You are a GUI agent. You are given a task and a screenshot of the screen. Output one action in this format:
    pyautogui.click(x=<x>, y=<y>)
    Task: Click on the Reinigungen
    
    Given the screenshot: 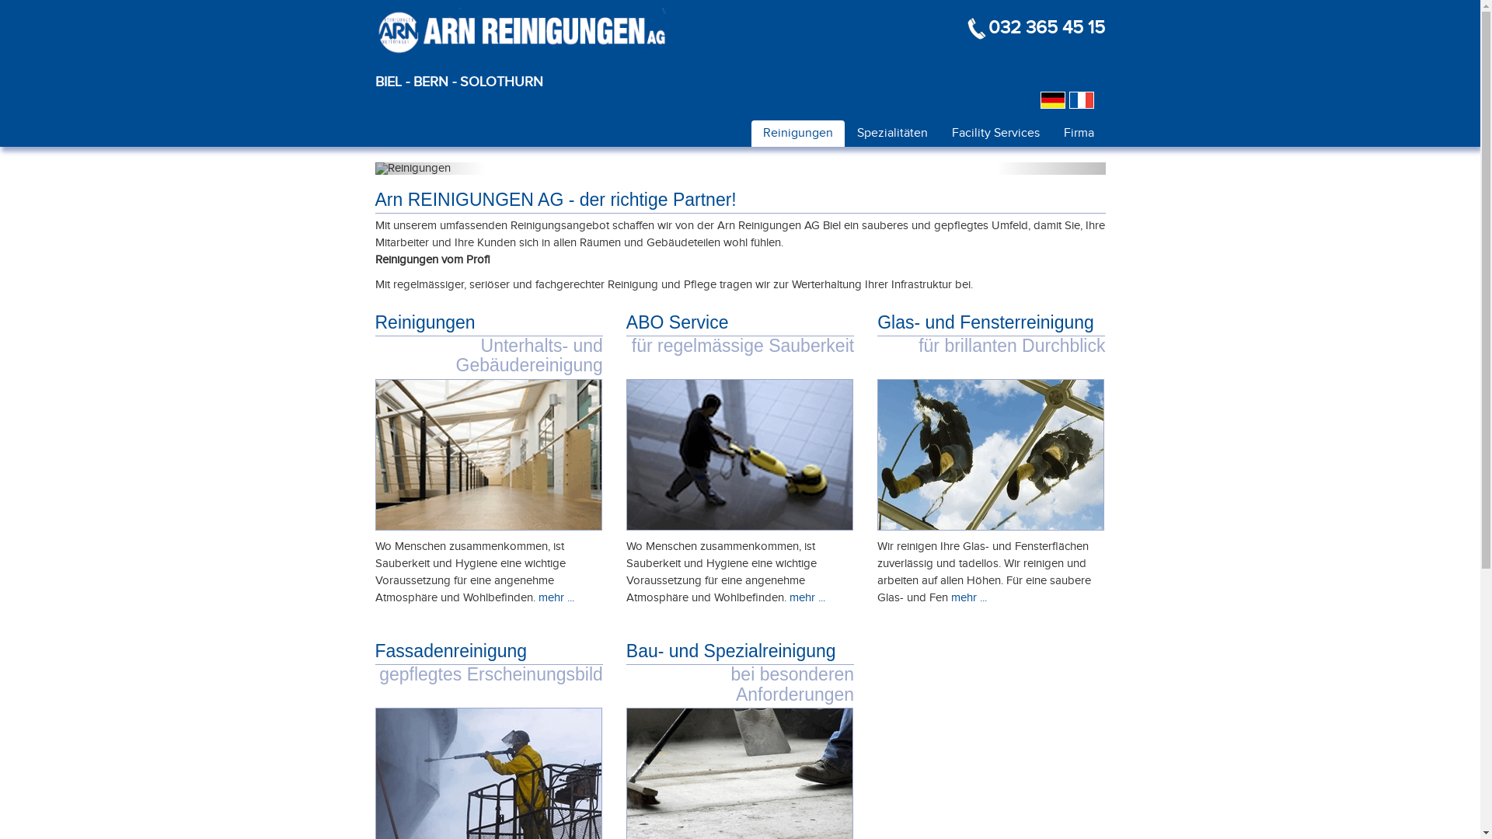 What is the action you would take?
    pyautogui.click(x=797, y=133)
    